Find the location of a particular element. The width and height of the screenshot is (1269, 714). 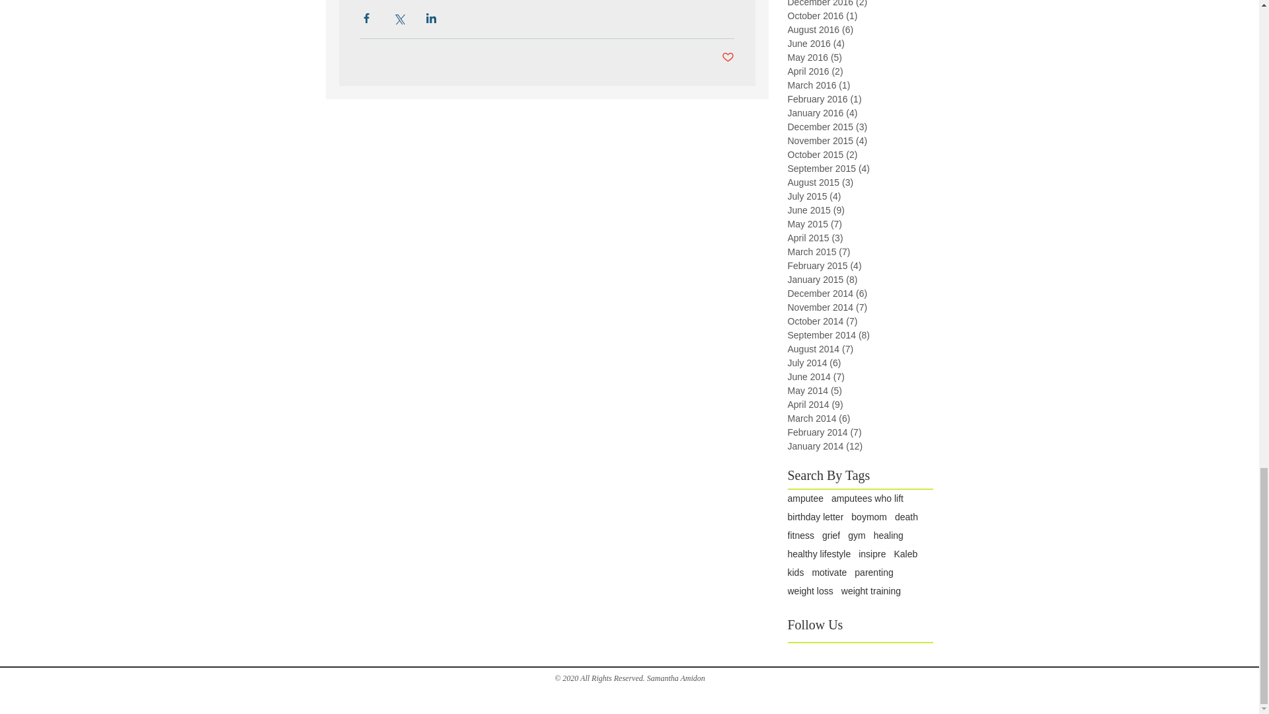

Post not marked as liked is located at coordinates (728, 58).